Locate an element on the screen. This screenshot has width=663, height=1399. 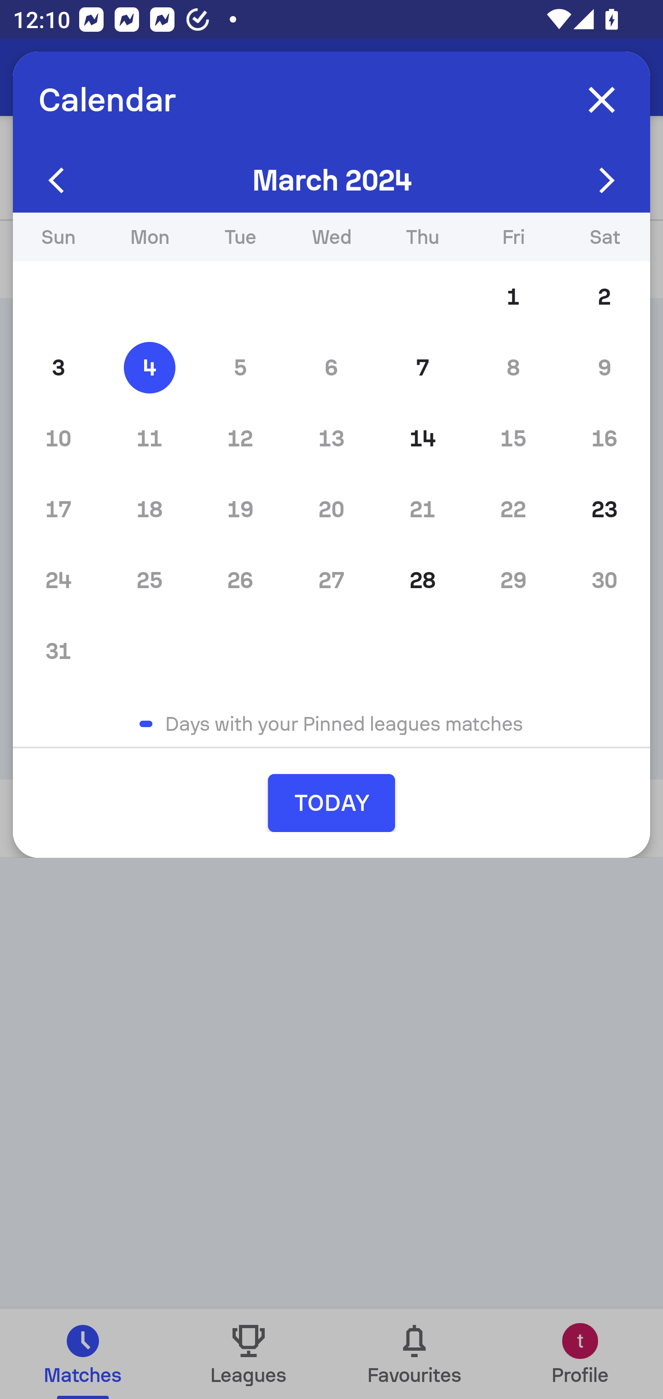
8 is located at coordinates (513, 368).